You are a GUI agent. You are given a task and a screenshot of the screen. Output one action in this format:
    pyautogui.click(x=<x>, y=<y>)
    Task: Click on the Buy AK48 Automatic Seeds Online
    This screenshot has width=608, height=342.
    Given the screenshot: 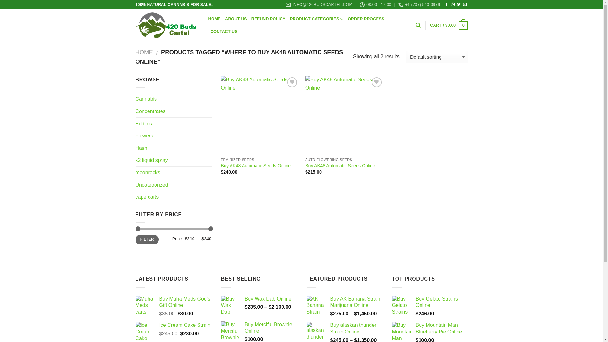 What is the action you would take?
    pyautogui.click(x=256, y=166)
    